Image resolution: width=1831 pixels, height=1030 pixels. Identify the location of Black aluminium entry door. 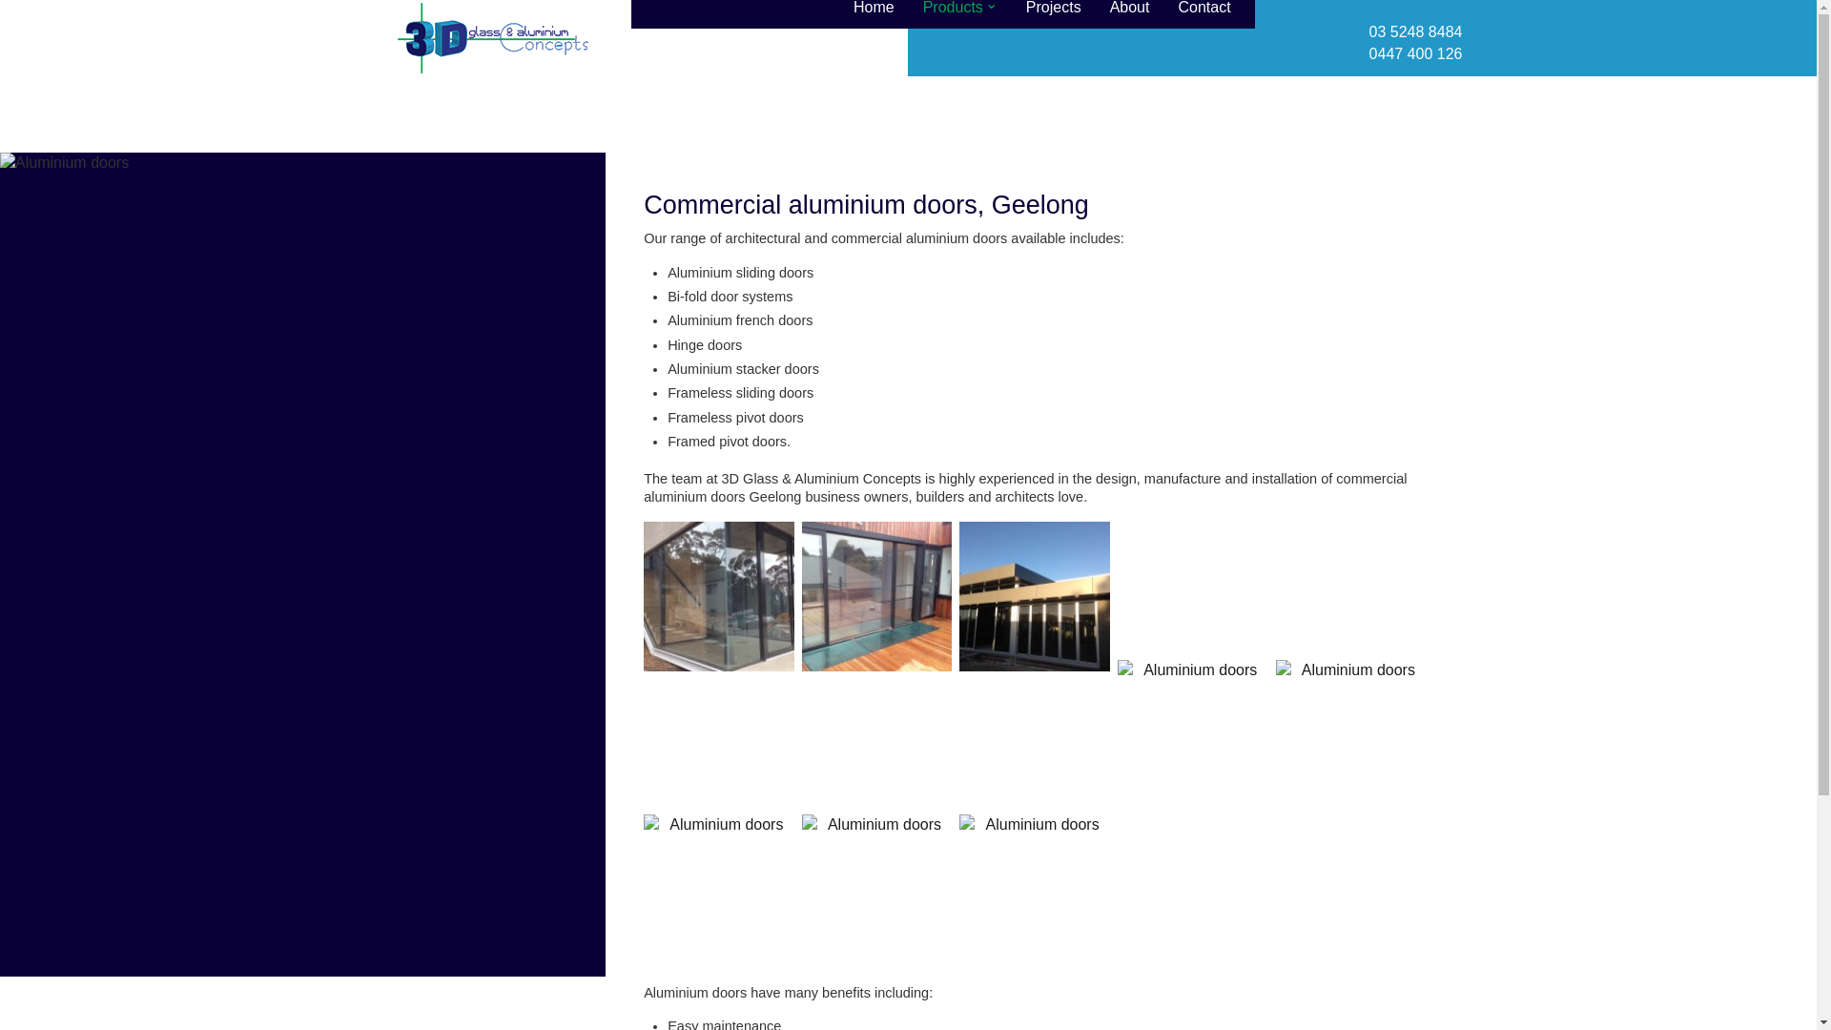
(1350, 734).